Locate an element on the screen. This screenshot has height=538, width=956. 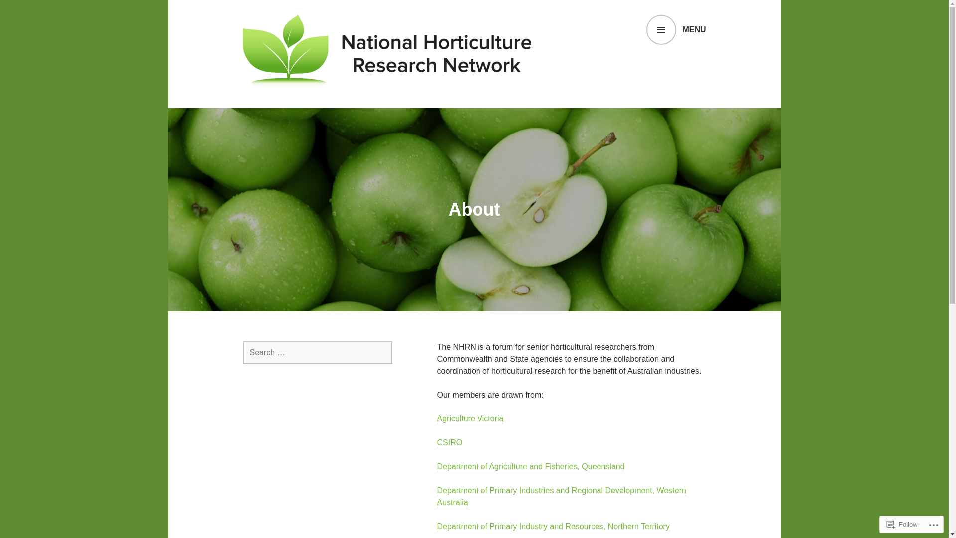
CSIRO is located at coordinates (450, 443).